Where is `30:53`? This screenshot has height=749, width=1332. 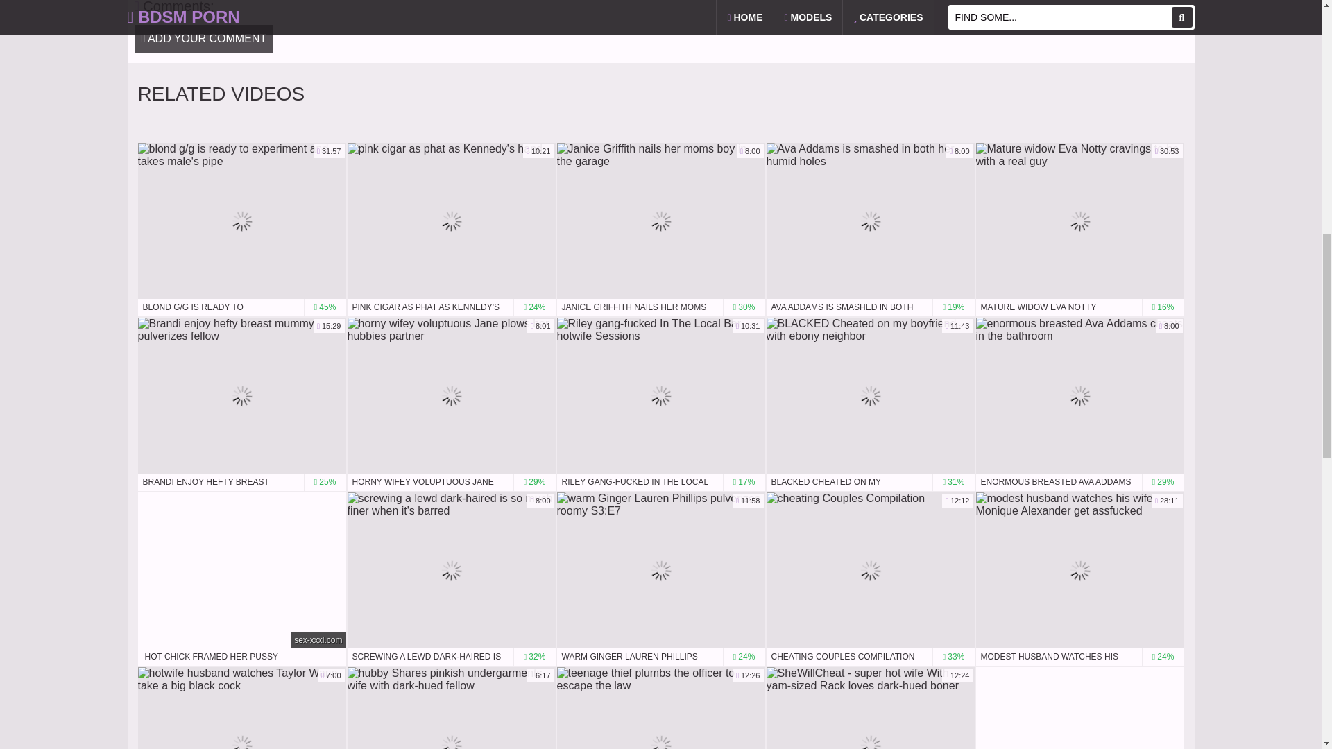
30:53 is located at coordinates (1079, 221).